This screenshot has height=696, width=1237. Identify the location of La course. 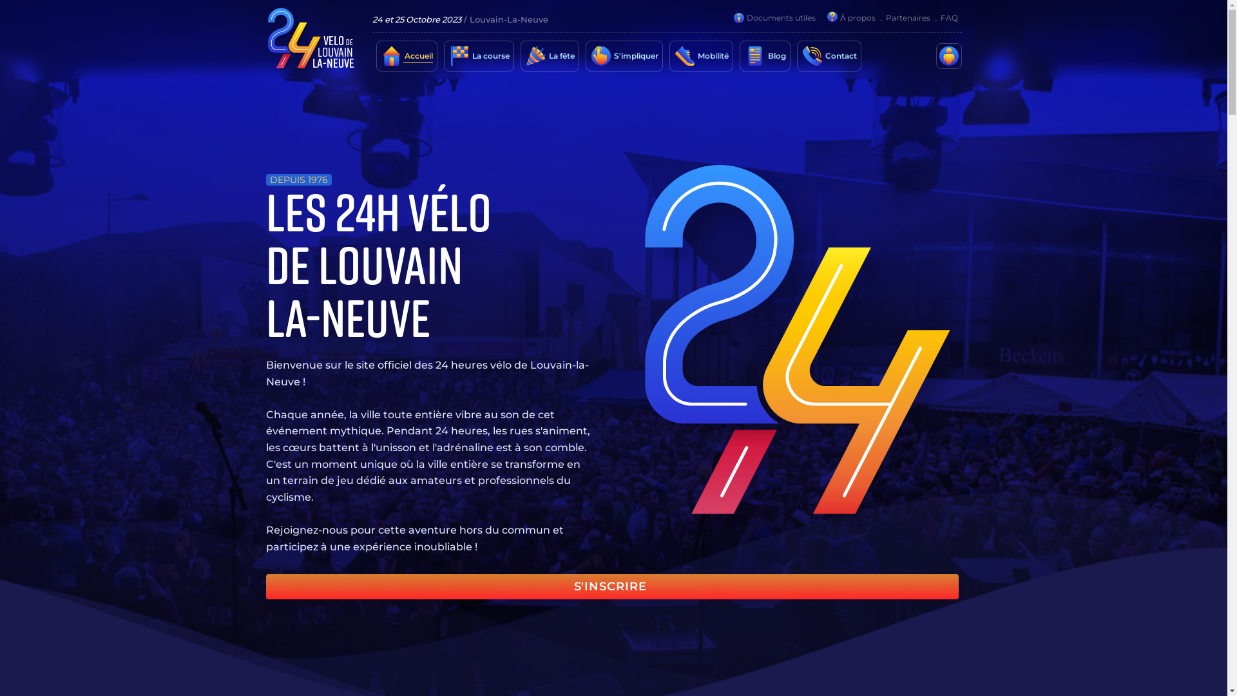
(490, 56).